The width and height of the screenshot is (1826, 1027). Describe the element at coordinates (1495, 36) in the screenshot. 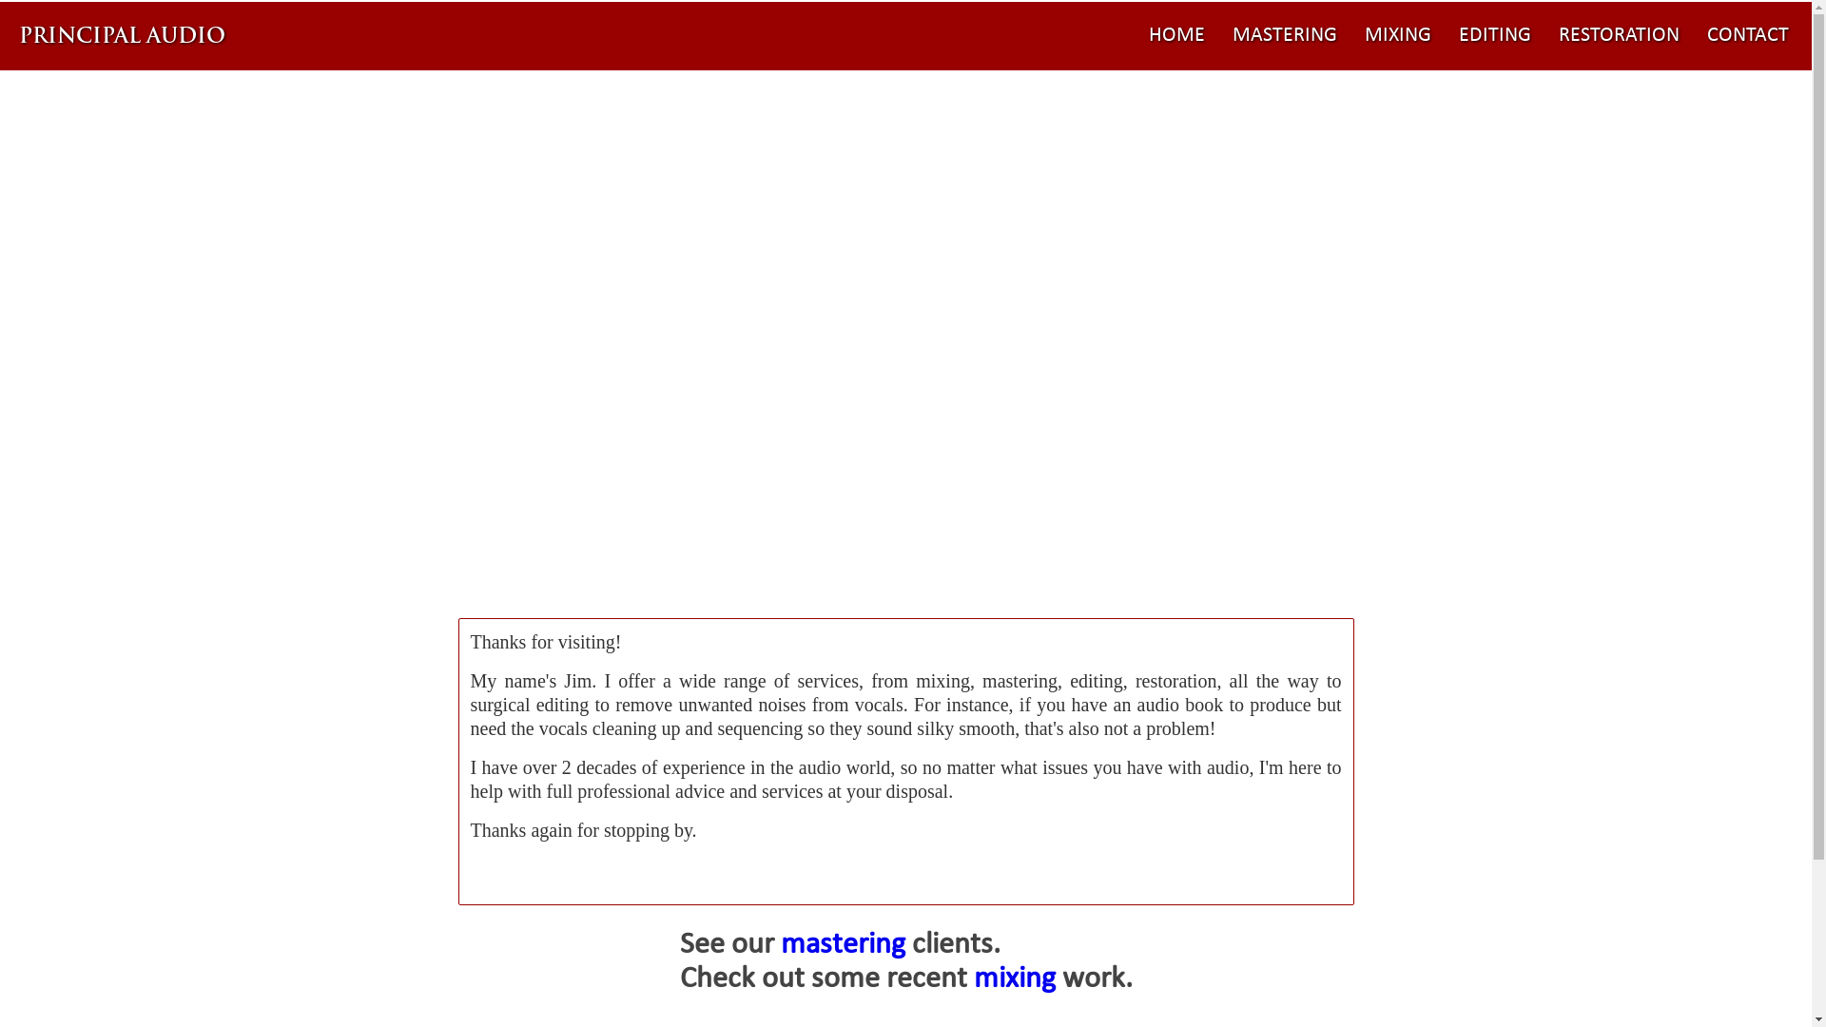

I see `EDITING` at that location.